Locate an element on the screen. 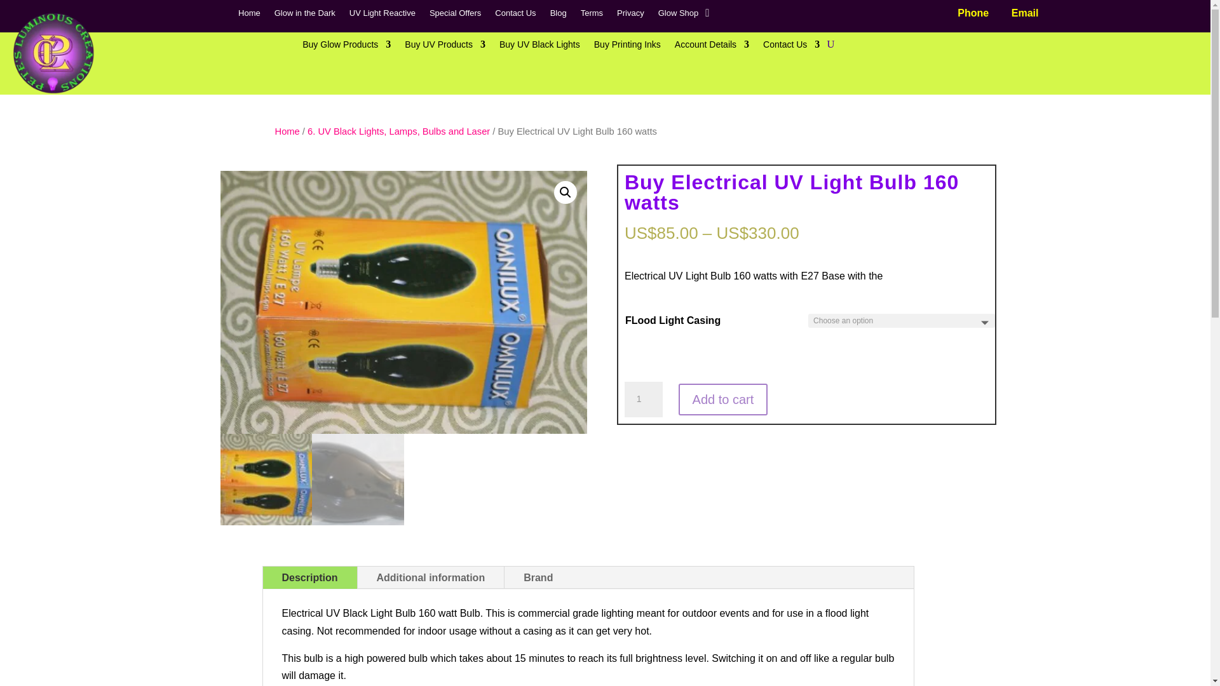 This screenshot has height=686, width=1220. Buy UV Products is located at coordinates (445, 47).